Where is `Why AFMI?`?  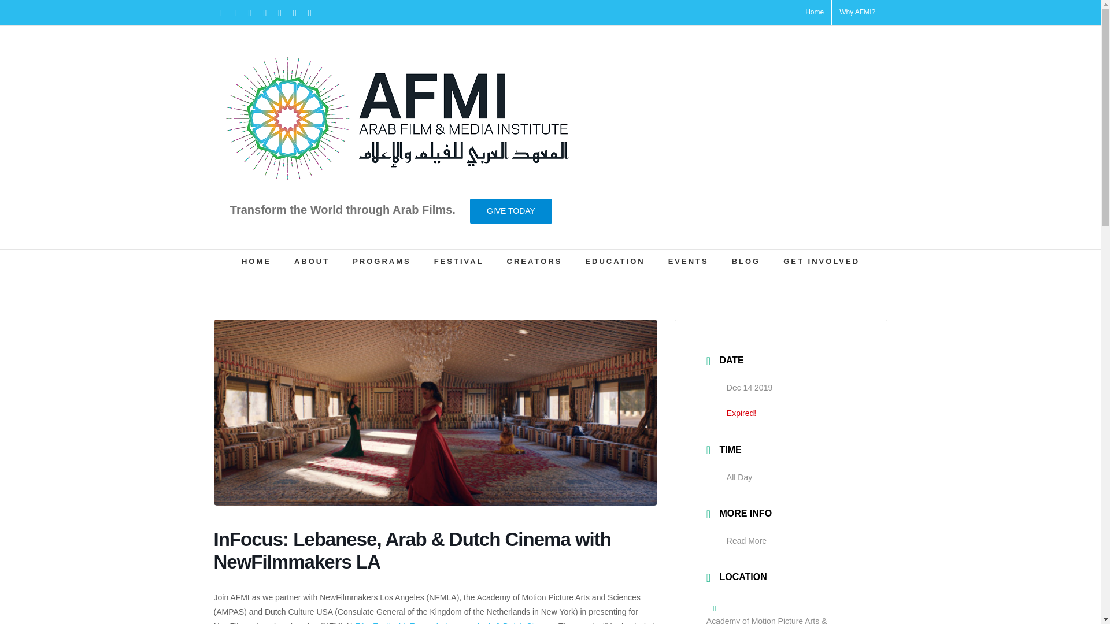
Why AFMI? is located at coordinates (857, 13).